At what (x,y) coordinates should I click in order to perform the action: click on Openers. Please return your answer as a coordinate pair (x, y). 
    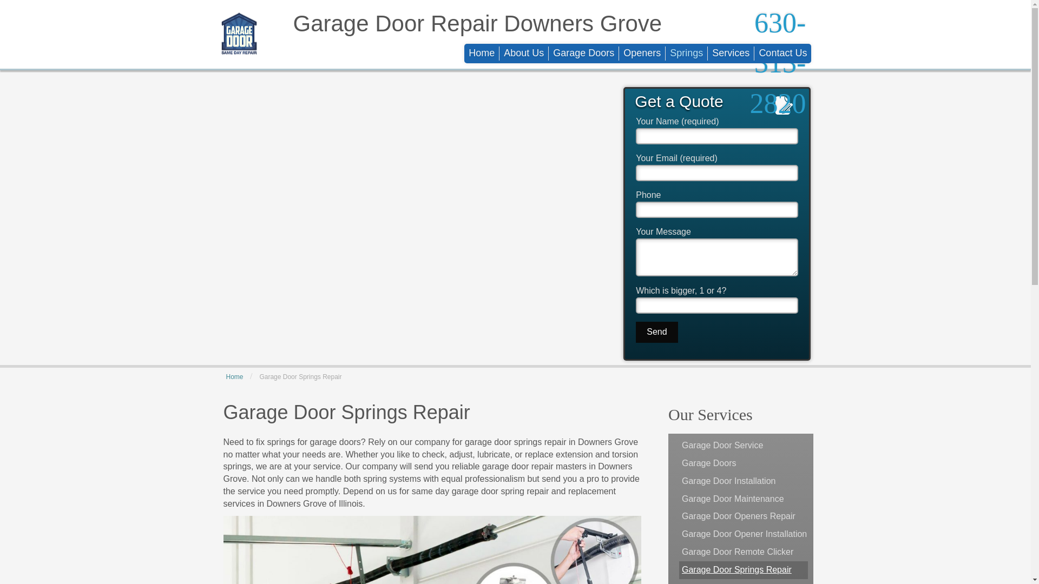
    Looking at the image, I should click on (642, 54).